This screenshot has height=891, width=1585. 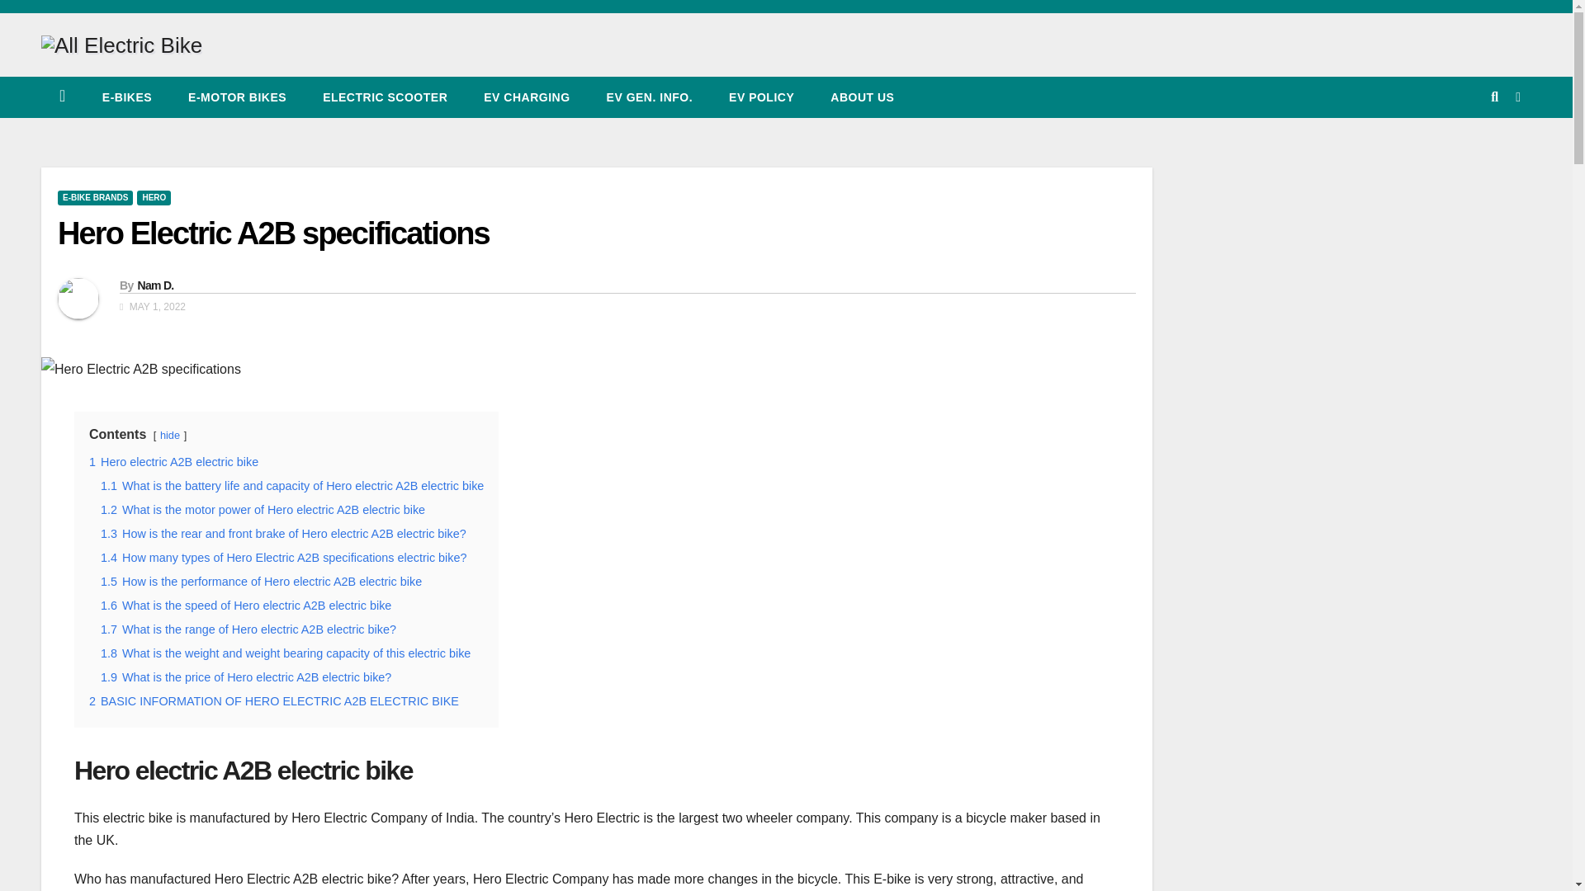 I want to click on E-Bikes, so click(x=126, y=97).